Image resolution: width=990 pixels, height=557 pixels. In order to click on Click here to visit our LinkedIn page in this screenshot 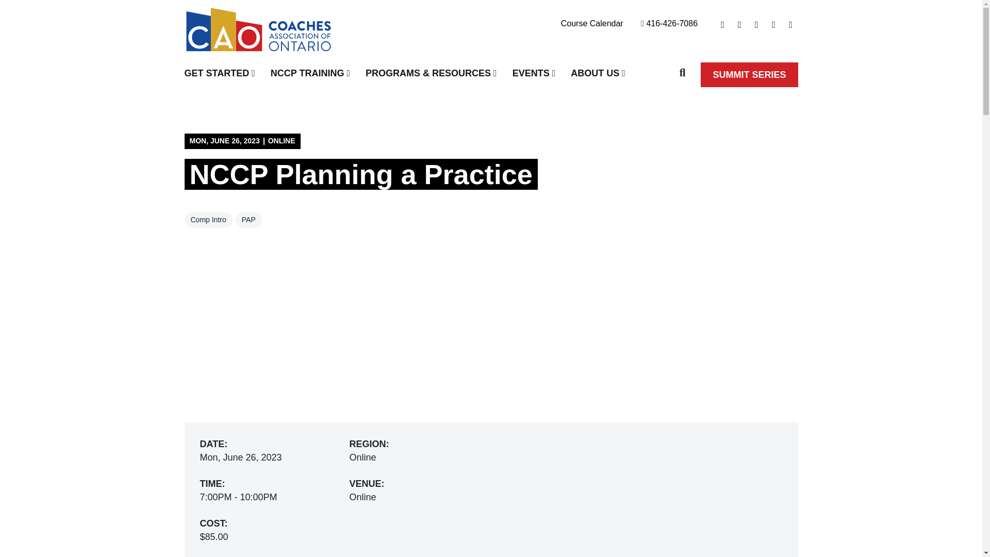, I will do `click(592, 23)`.